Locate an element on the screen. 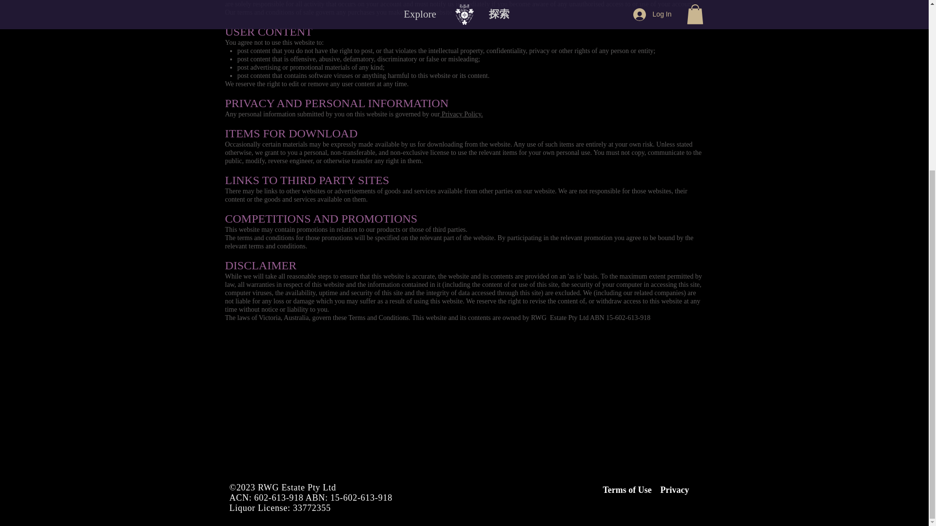 The image size is (936, 526).  Privacy Policy. is located at coordinates (461, 114).